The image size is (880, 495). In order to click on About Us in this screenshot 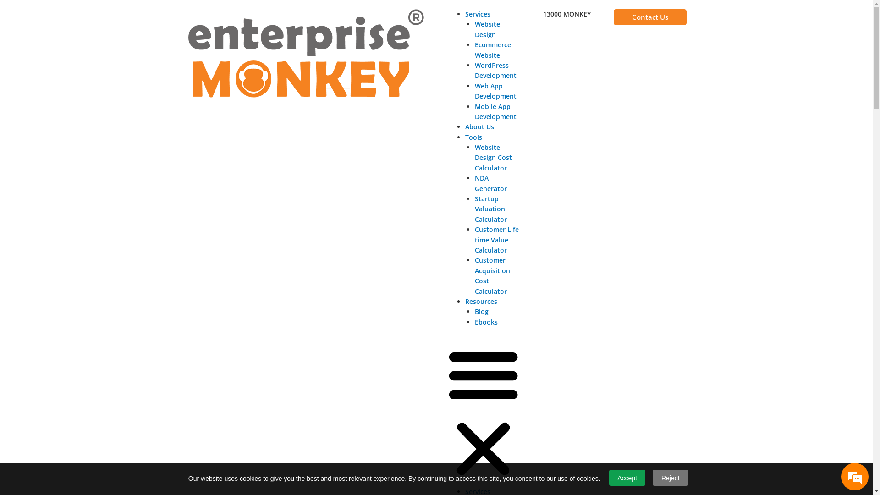, I will do `click(479, 126)`.